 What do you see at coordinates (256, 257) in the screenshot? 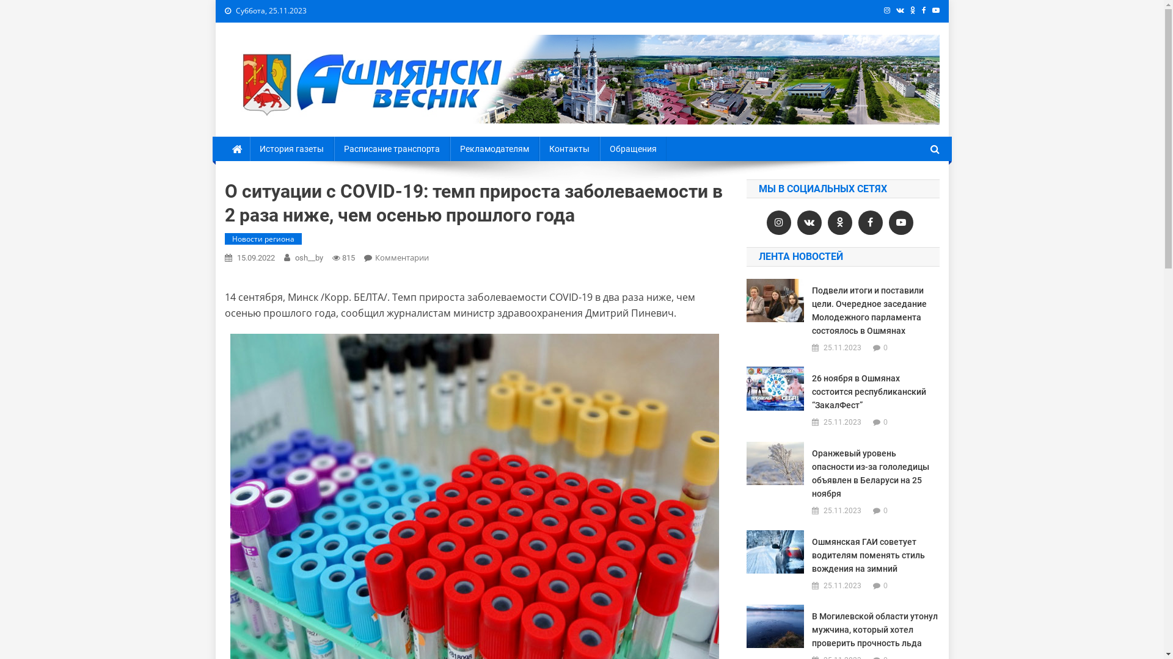
I see `15.09.2022` at bounding box center [256, 257].